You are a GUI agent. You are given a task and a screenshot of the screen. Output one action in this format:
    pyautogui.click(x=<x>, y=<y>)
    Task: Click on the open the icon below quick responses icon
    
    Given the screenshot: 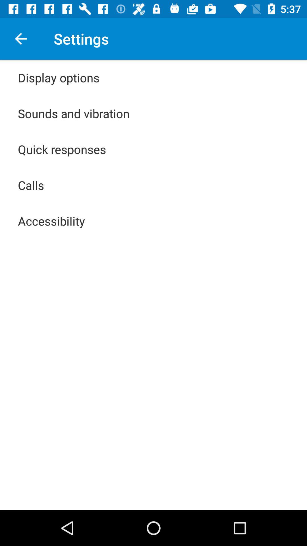 What is the action you would take?
    pyautogui.click(x=31, y=185)
    